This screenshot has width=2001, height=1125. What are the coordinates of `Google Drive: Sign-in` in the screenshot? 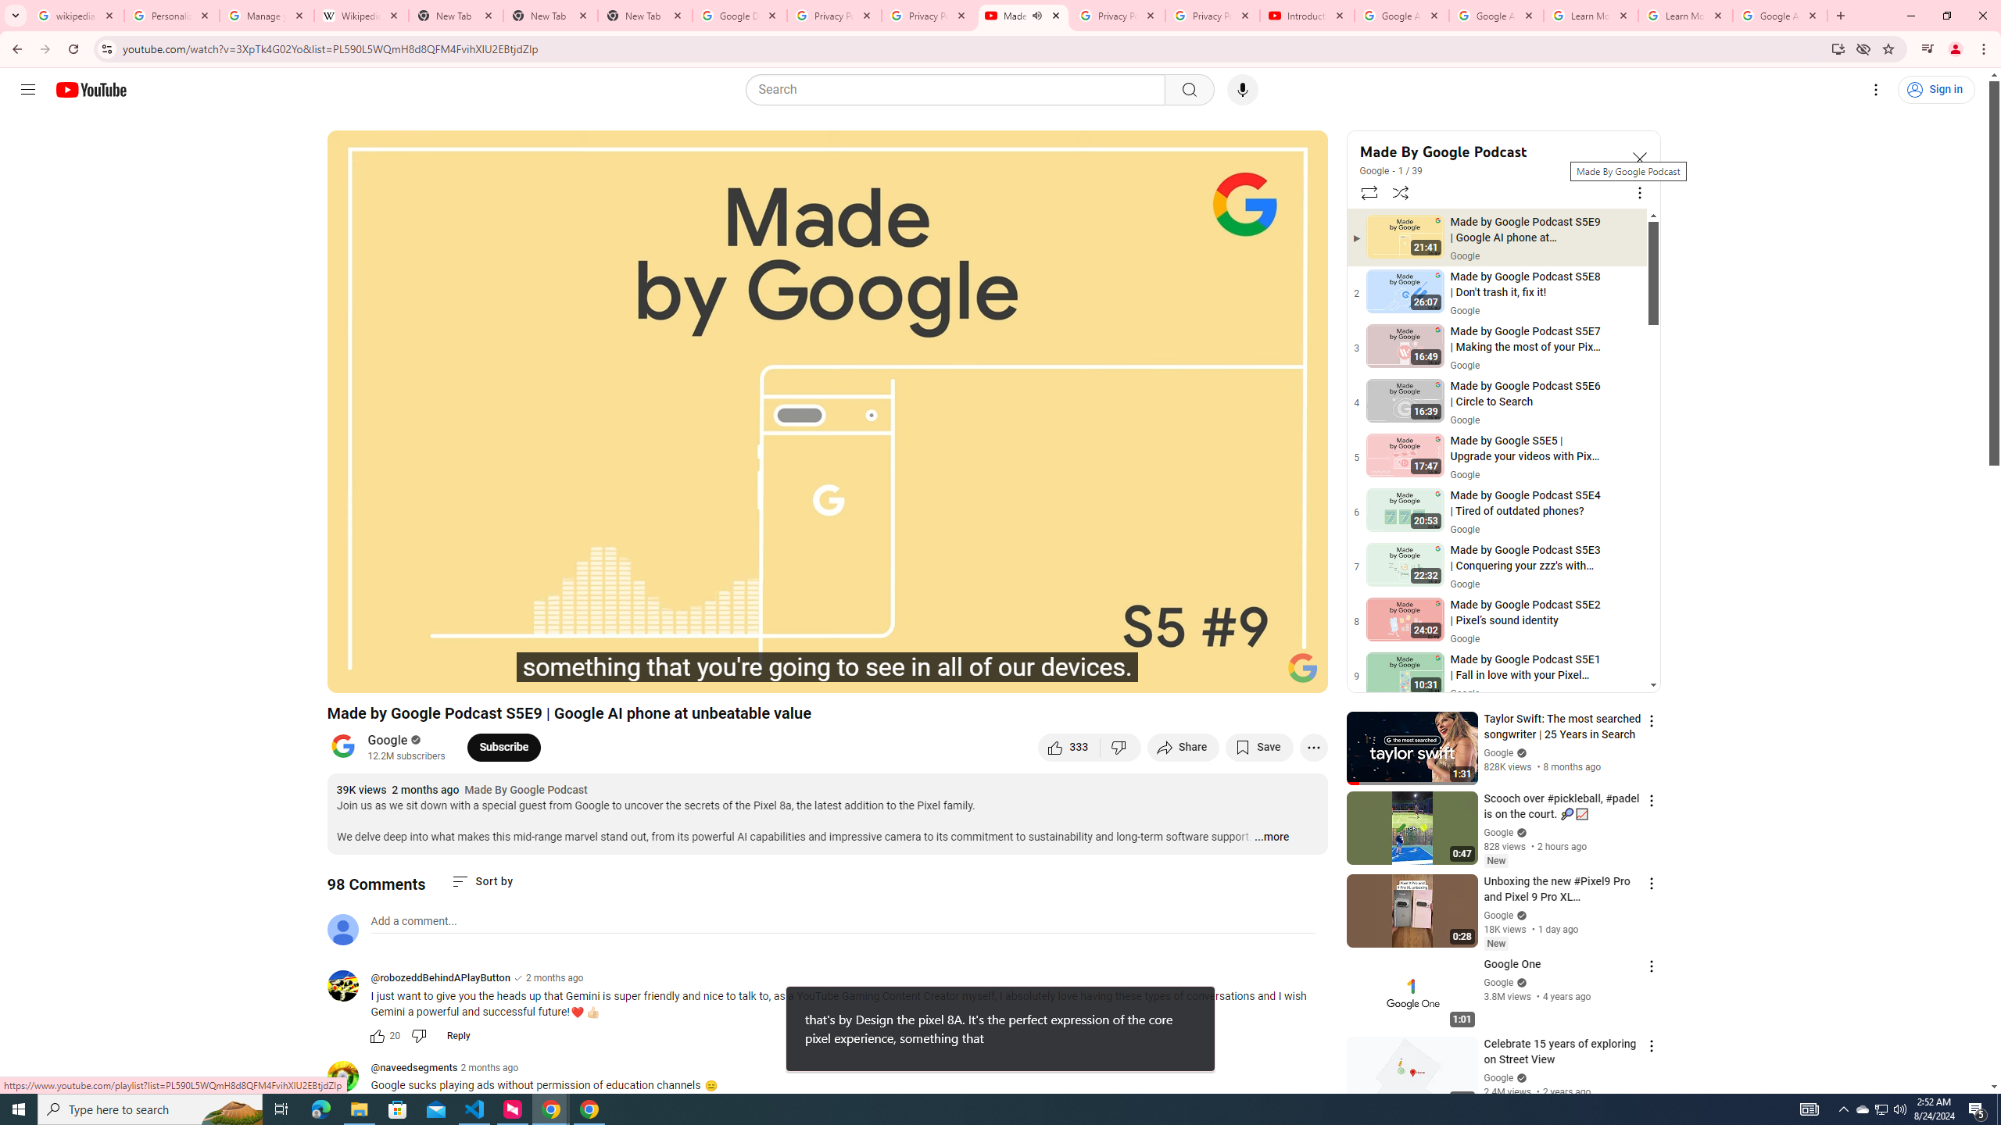 It's located at (740, 16).